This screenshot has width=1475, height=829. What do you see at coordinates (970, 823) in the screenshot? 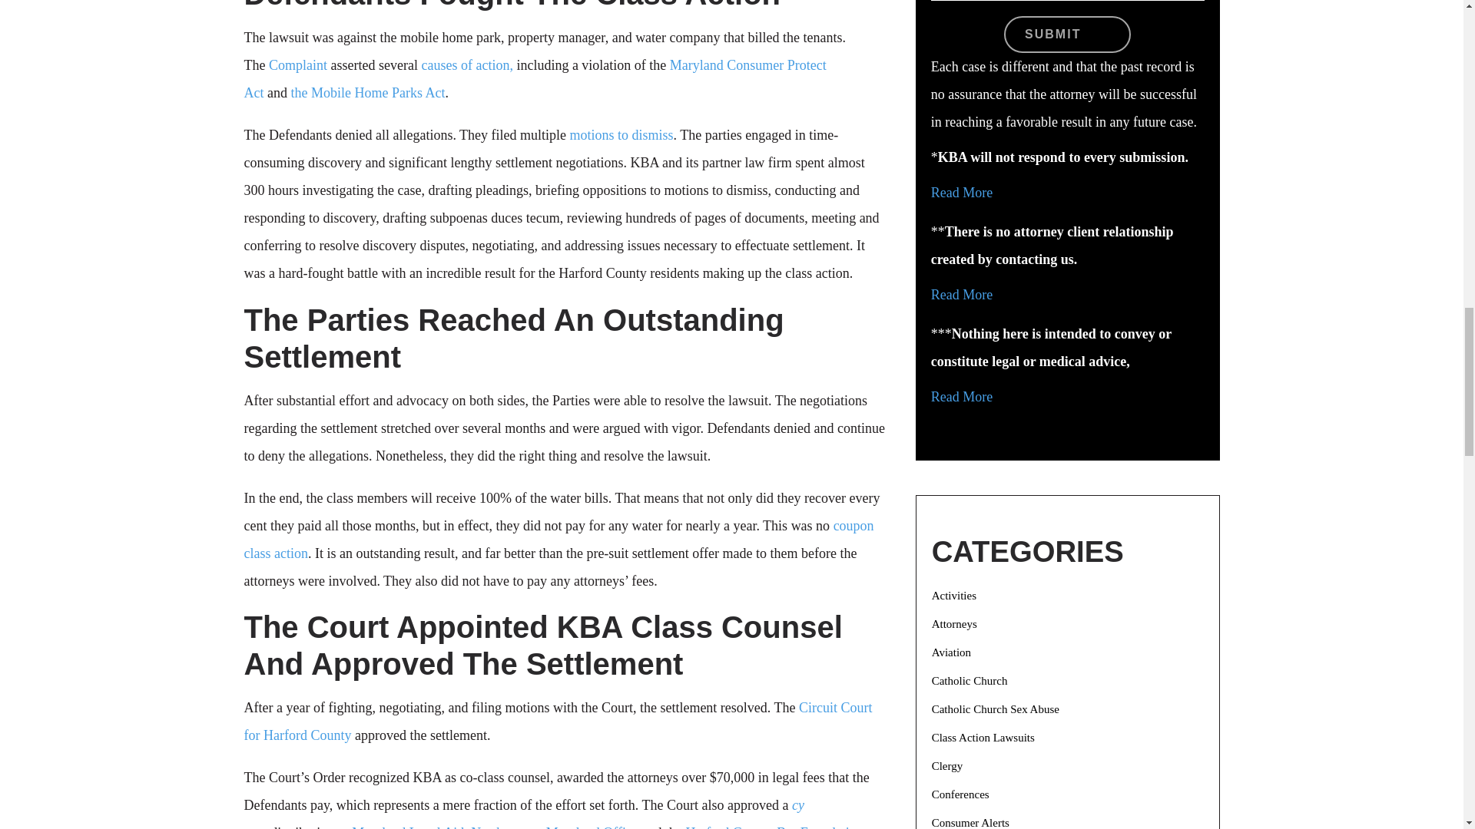
I see `View all post filed under Consumer Alerts` at bounding box center [970, 823].